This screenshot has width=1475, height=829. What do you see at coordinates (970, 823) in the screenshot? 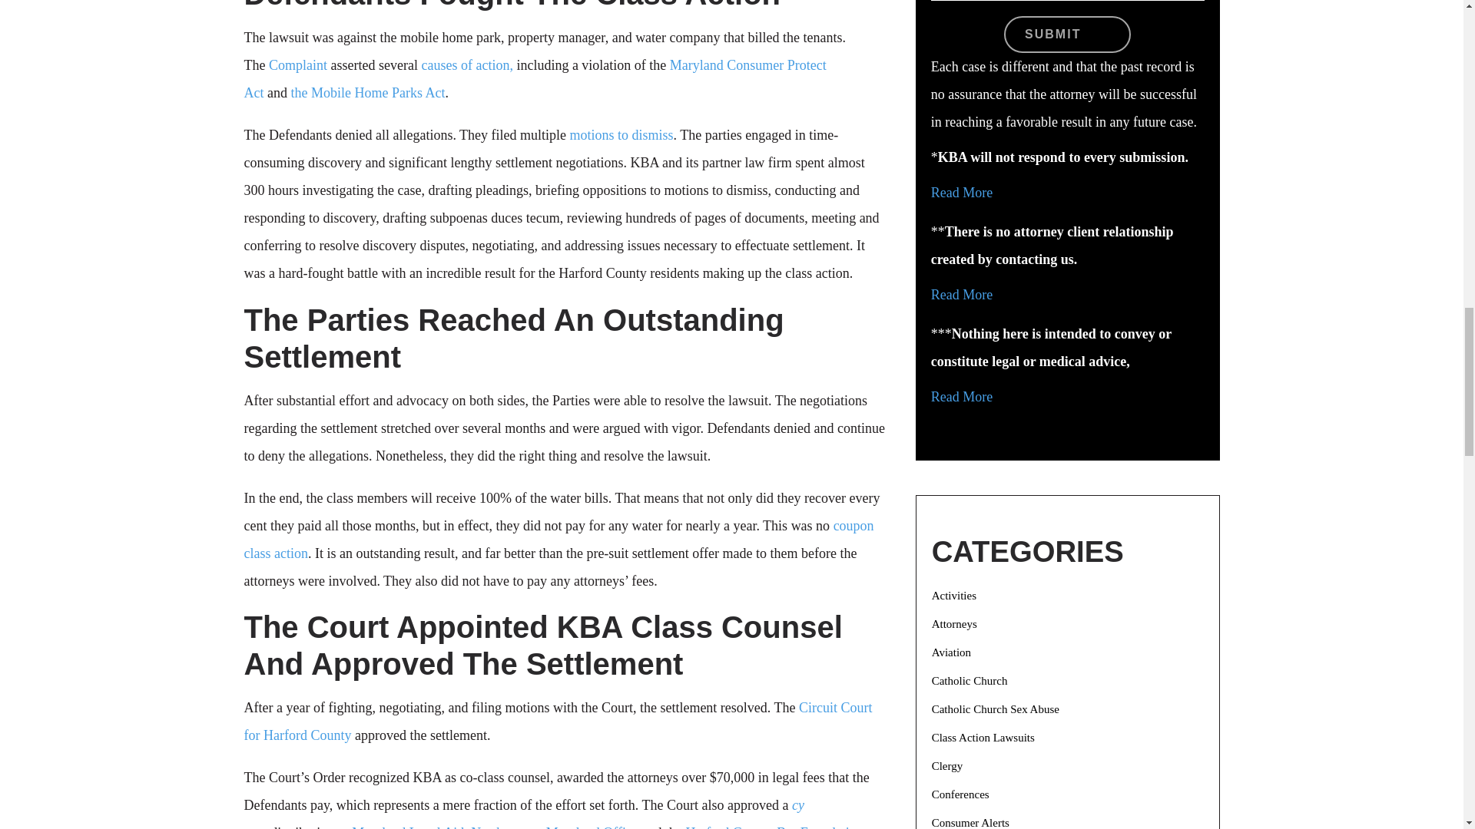
I see `View all post filed under Consumer Alerts` at bounding box center [970, 823].